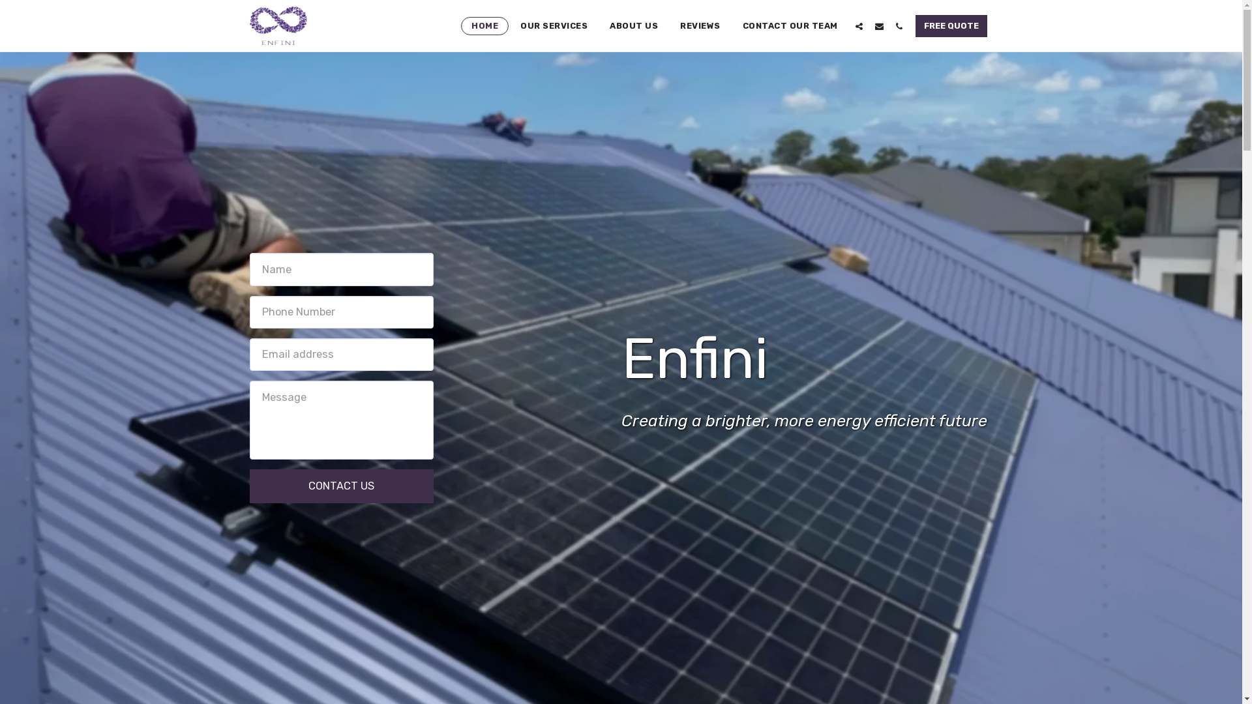  Describe the element at coordinates (951, 26) in the screenshot. I see `FREE QUOTE` at that location.